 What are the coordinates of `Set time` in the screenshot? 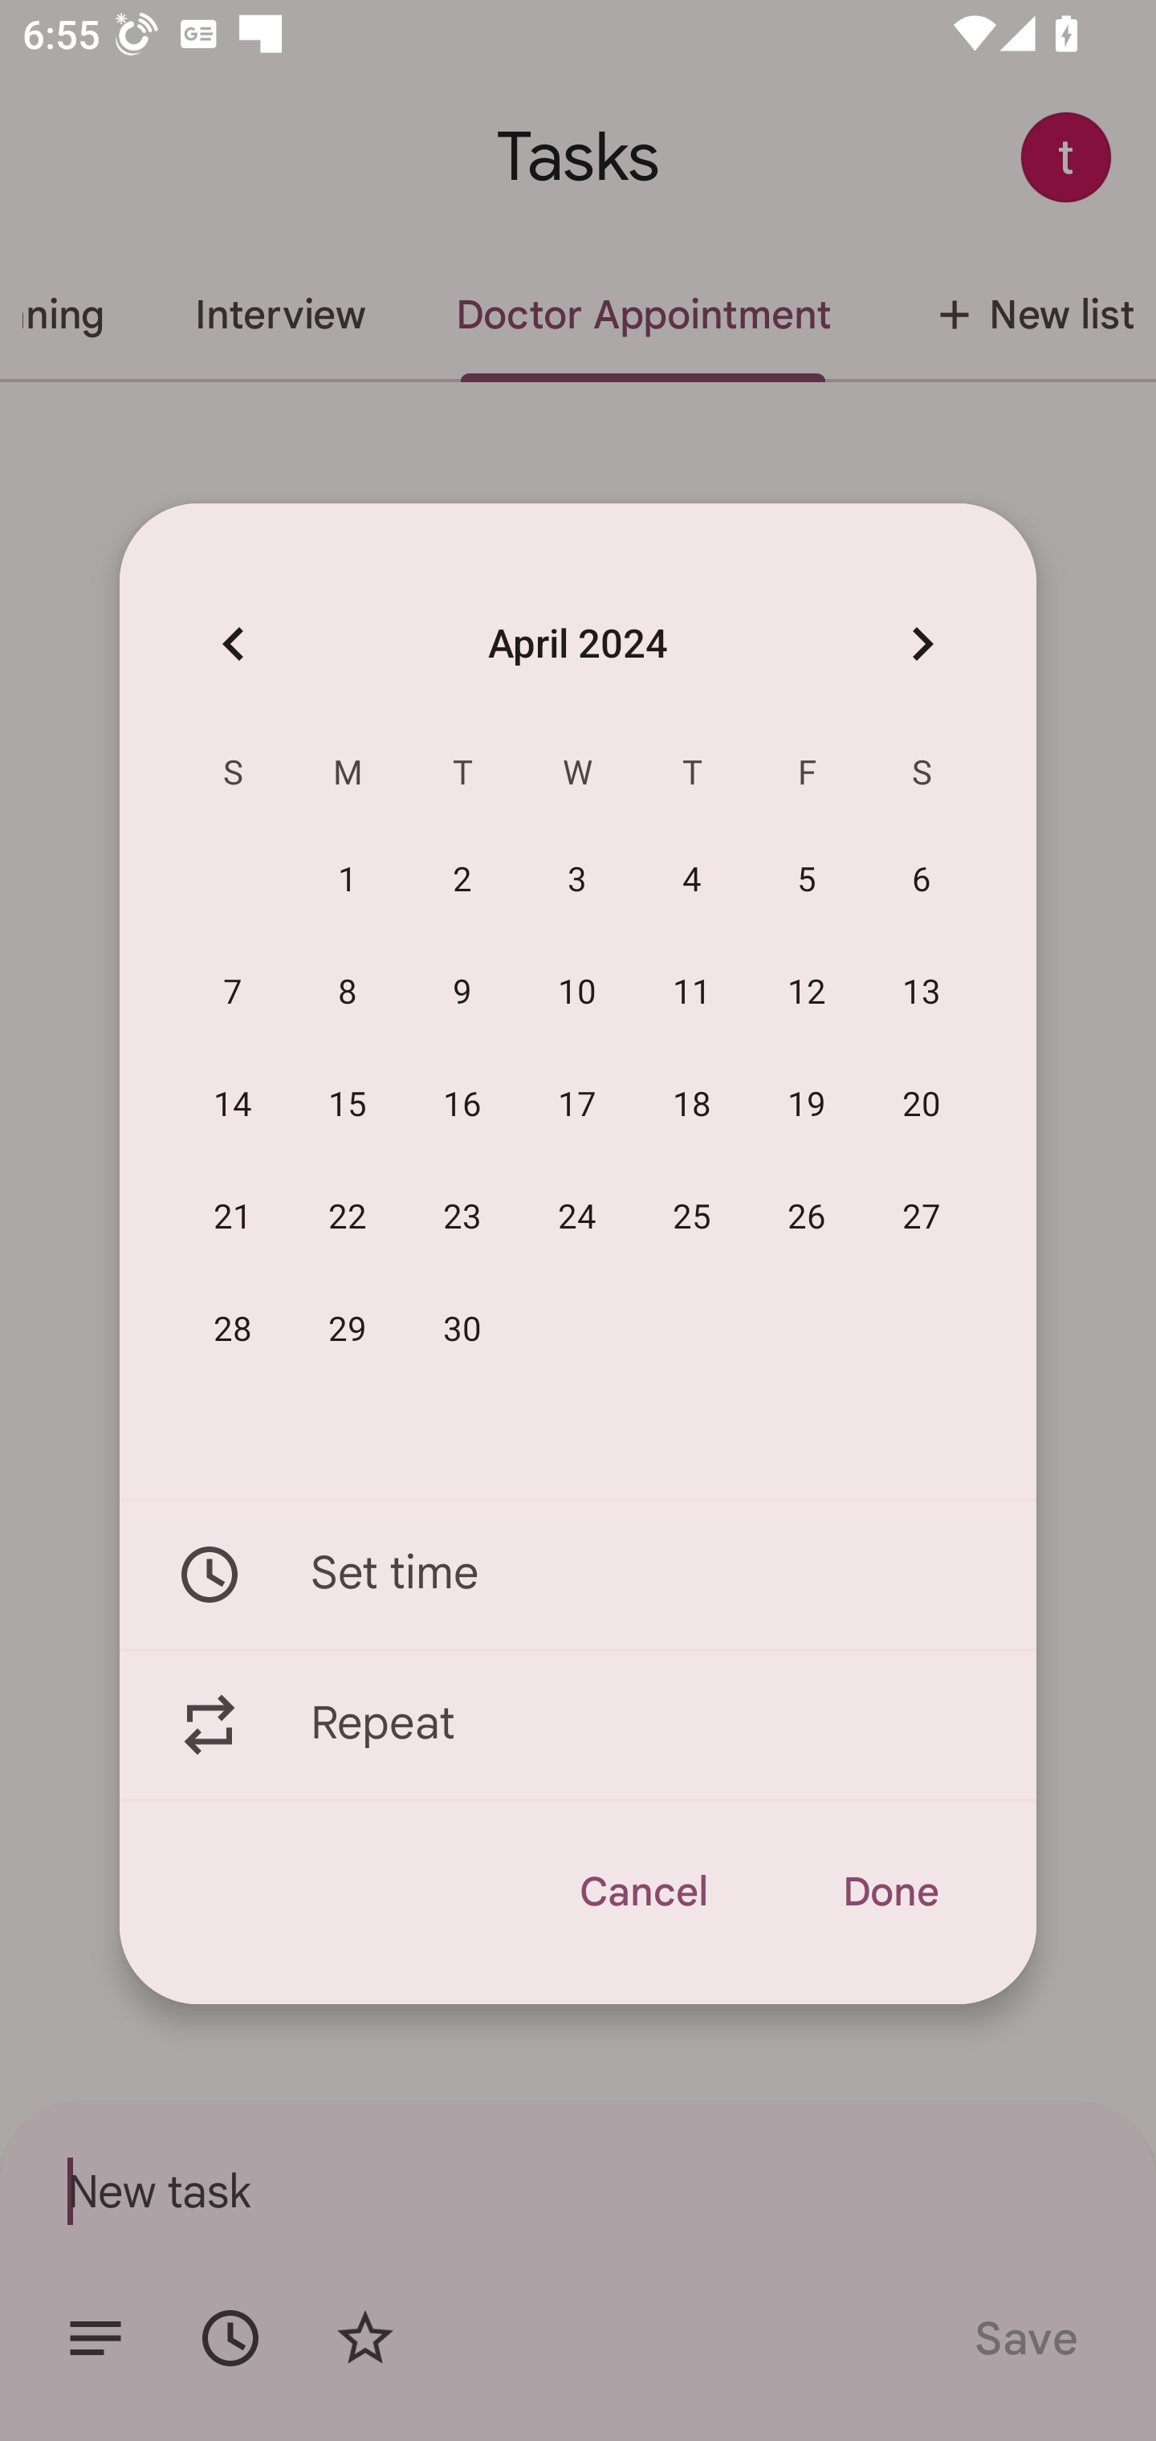 It's located at (578, 1574).